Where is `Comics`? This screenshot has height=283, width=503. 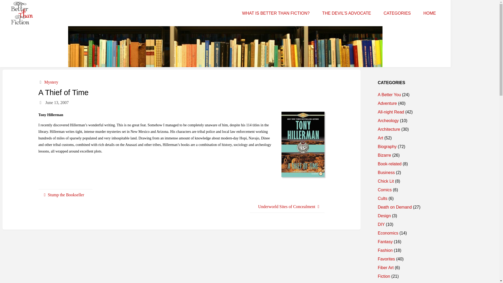
Comics is located at coordinates (385, 190).